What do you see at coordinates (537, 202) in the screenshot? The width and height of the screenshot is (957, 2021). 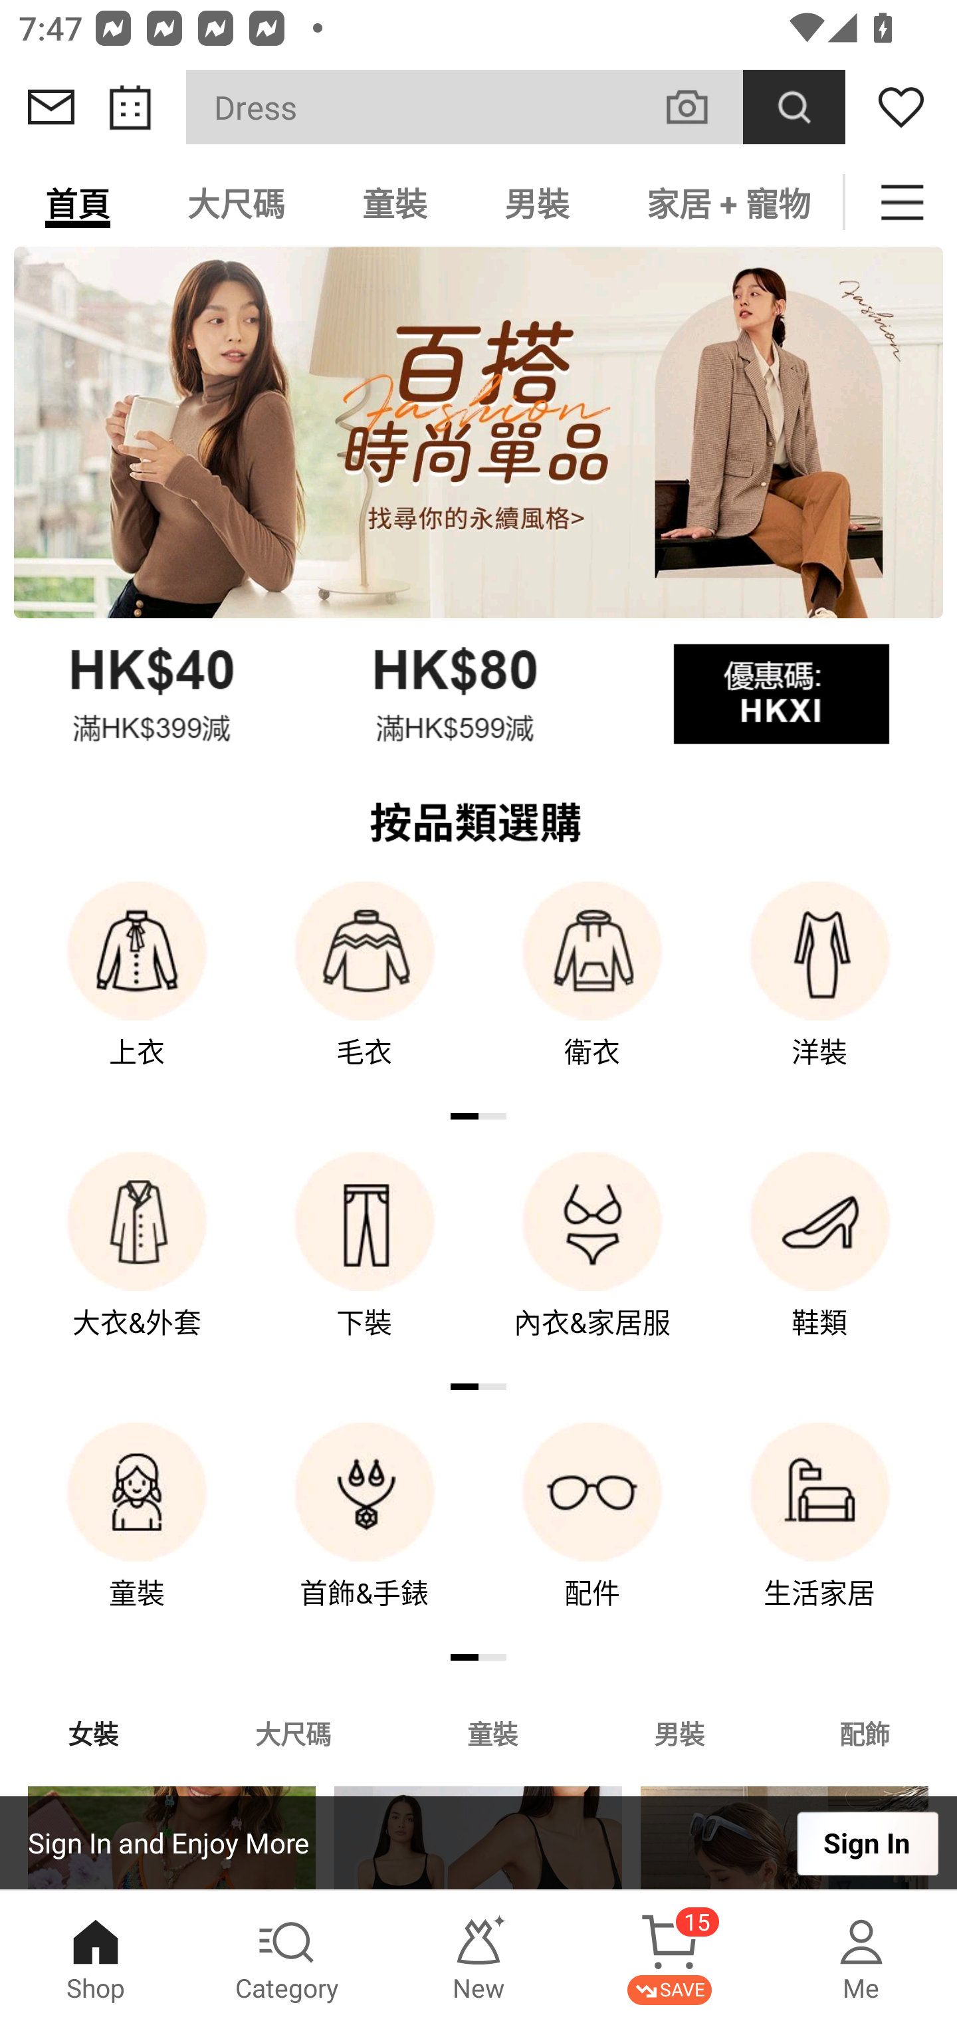 I see `男裝` at bounding box center [537, 202].